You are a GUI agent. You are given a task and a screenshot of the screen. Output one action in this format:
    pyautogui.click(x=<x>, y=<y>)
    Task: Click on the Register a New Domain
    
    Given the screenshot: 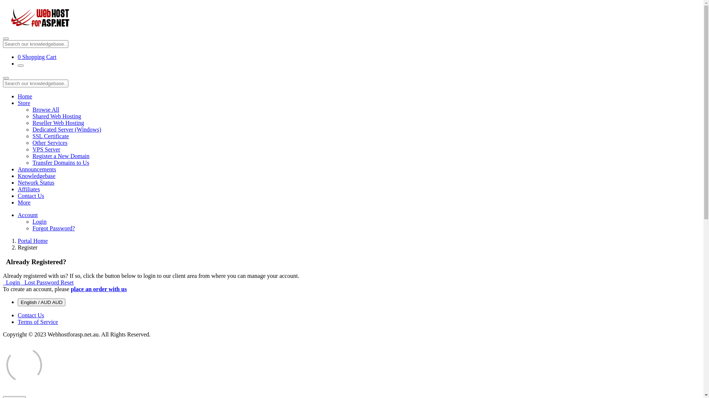 What is the action you would take?
    pyautogui.click(x=61, y=156)
    